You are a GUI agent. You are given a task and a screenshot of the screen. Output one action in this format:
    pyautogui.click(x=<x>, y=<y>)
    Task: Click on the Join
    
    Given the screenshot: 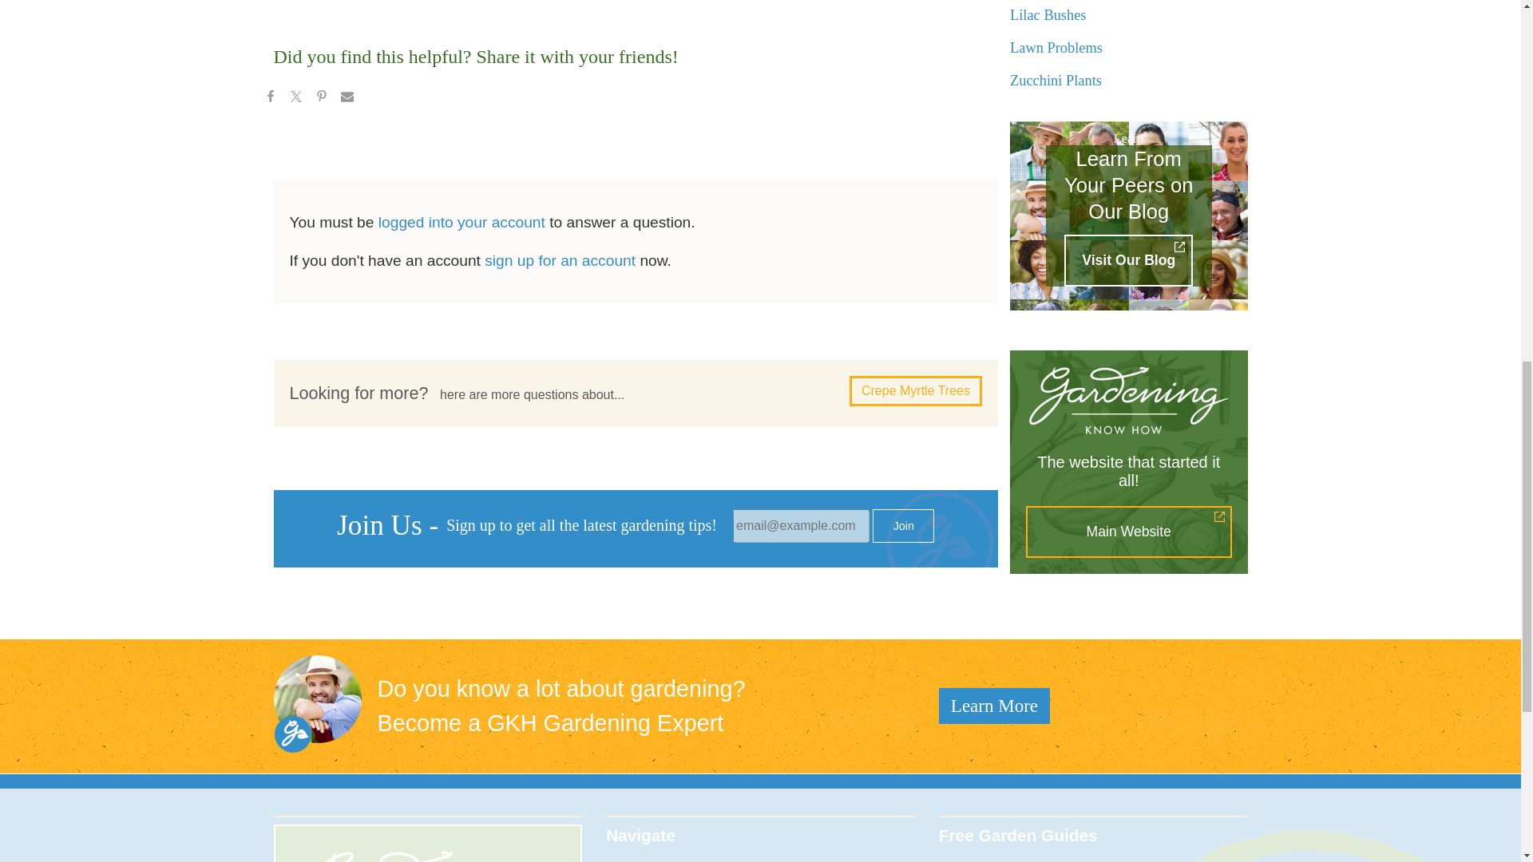 What is the action you would take?
    pyautogui.click(x=902, y=526)
    